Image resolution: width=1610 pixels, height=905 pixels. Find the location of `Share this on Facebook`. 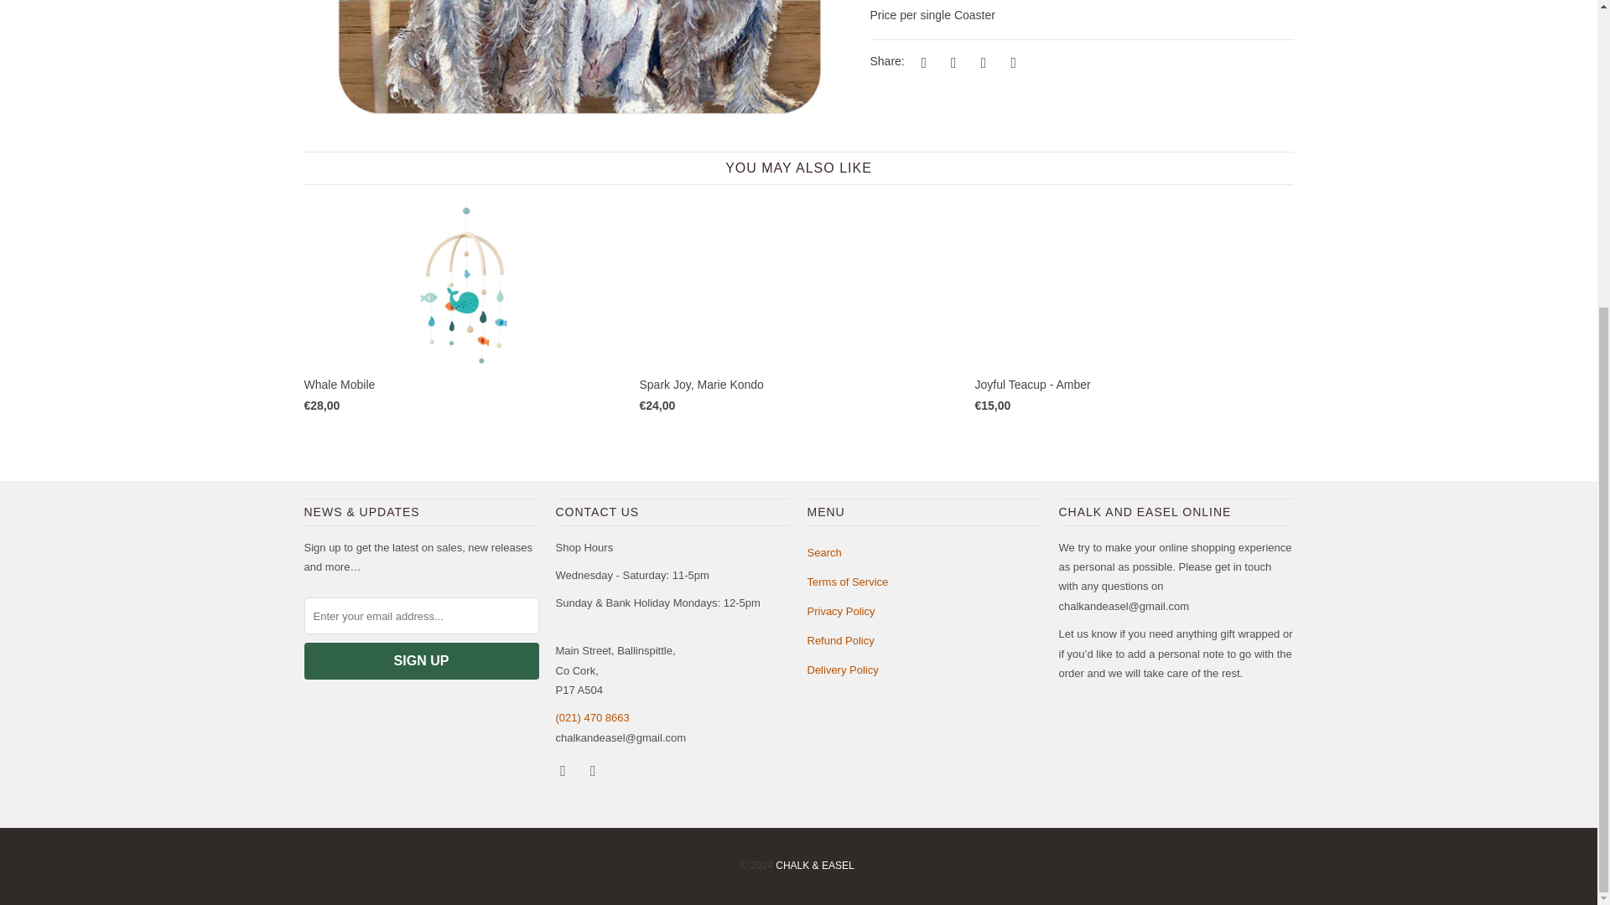

Share this on Facebook is located at coordinates (951, 62).